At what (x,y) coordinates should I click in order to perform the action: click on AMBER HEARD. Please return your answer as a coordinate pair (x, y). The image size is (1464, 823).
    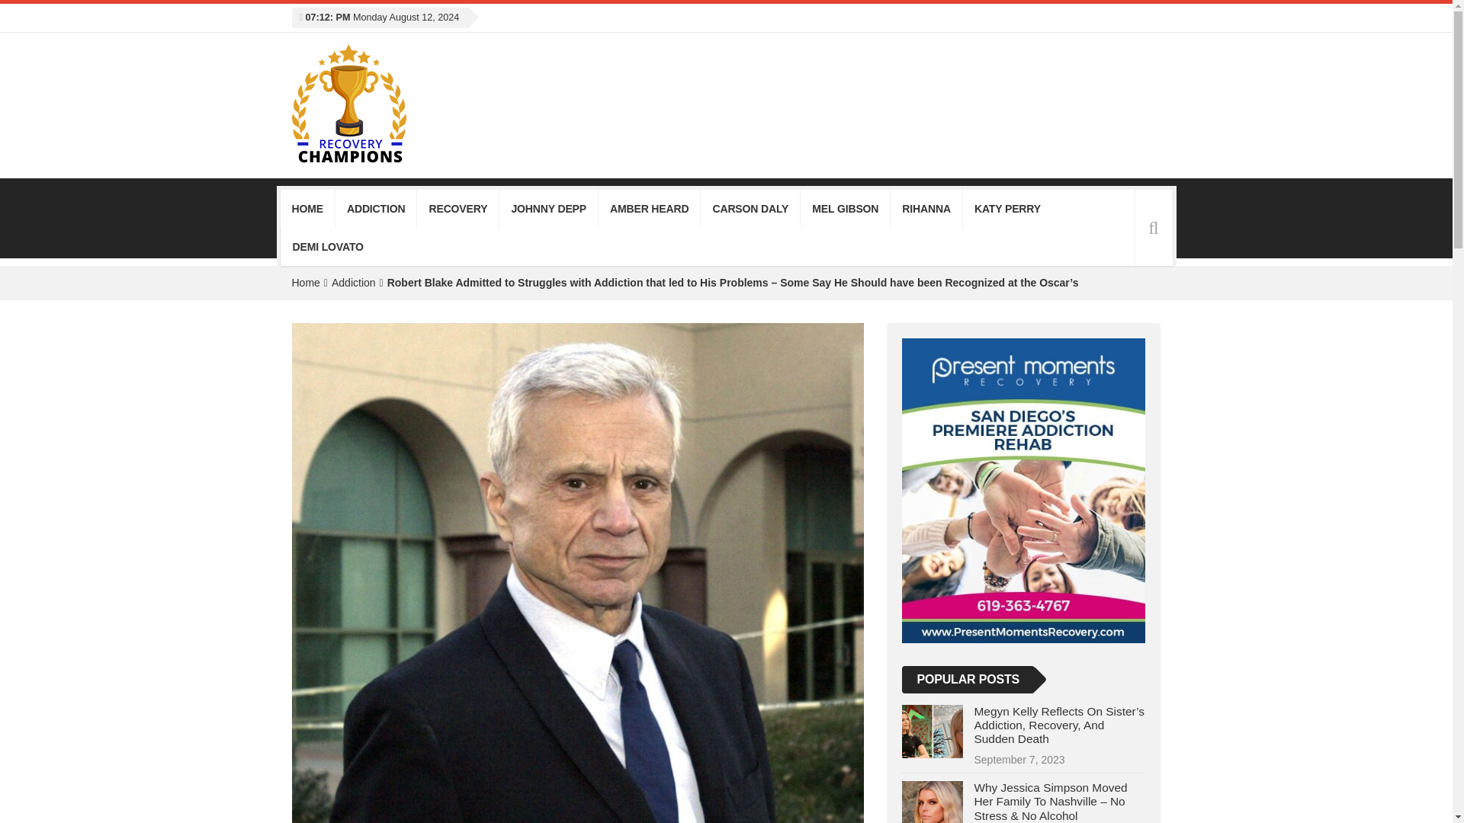
    Looking at the image, I should click on (649, 209).